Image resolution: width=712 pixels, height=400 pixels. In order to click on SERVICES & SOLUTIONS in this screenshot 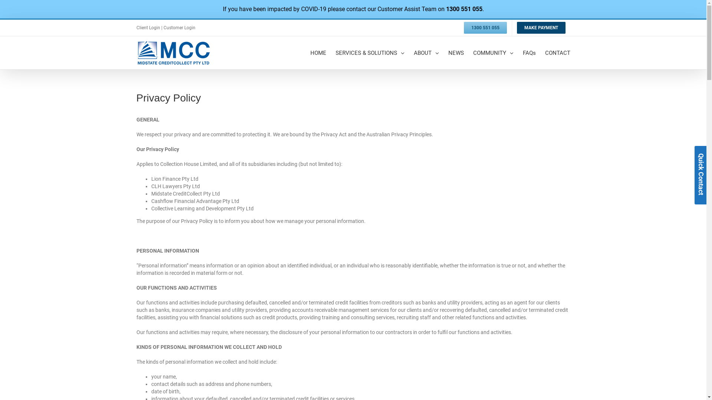, I will do `click(370, 53)`.